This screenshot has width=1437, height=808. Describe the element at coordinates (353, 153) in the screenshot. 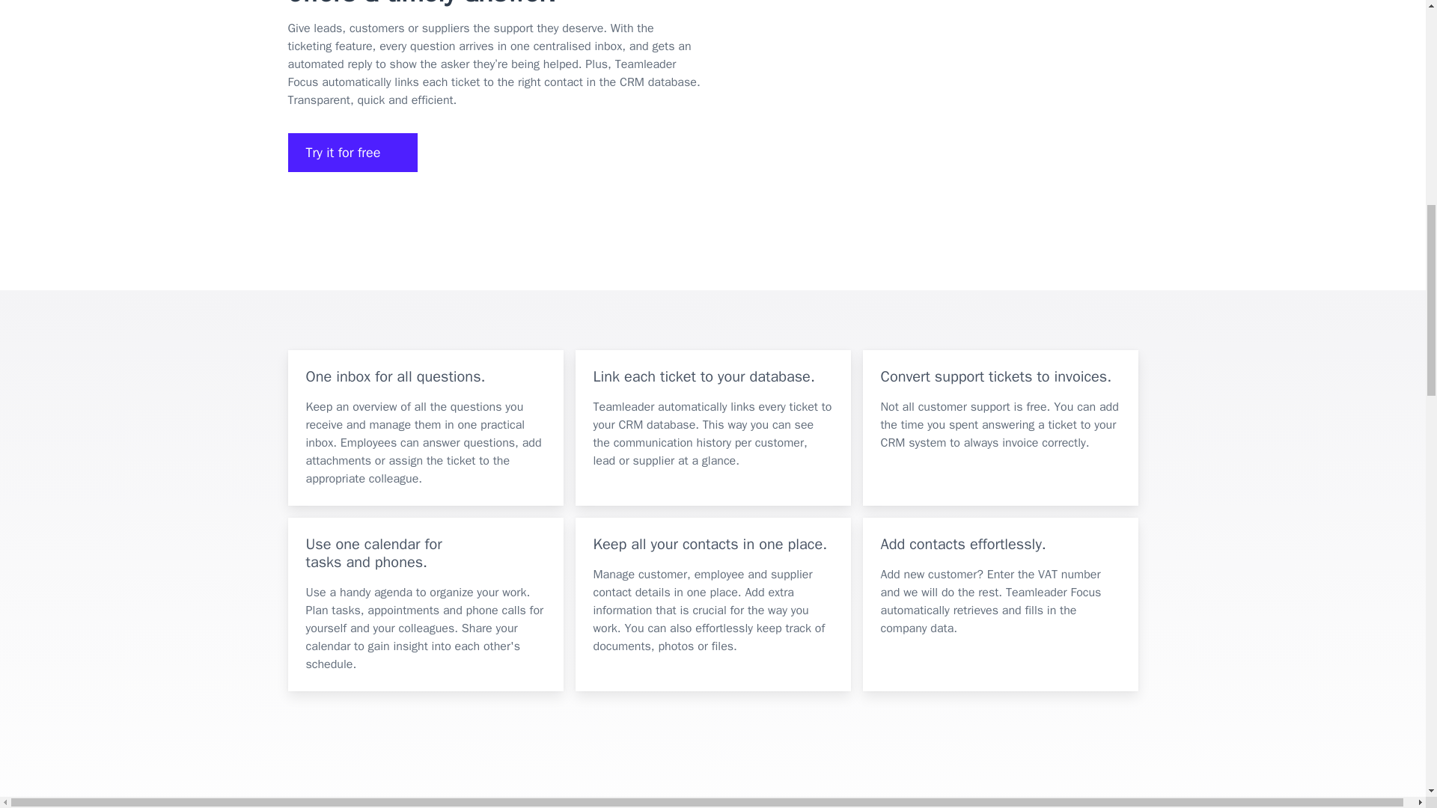

I see `Try it for free` at that location.